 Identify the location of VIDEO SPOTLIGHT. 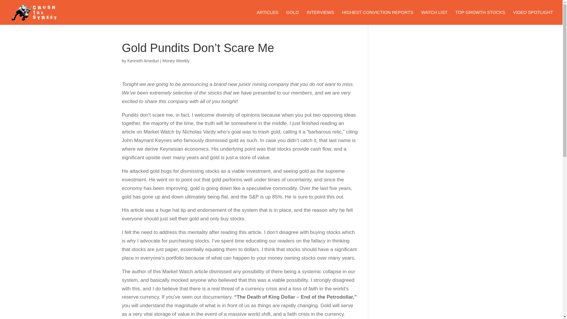
(533, 17).